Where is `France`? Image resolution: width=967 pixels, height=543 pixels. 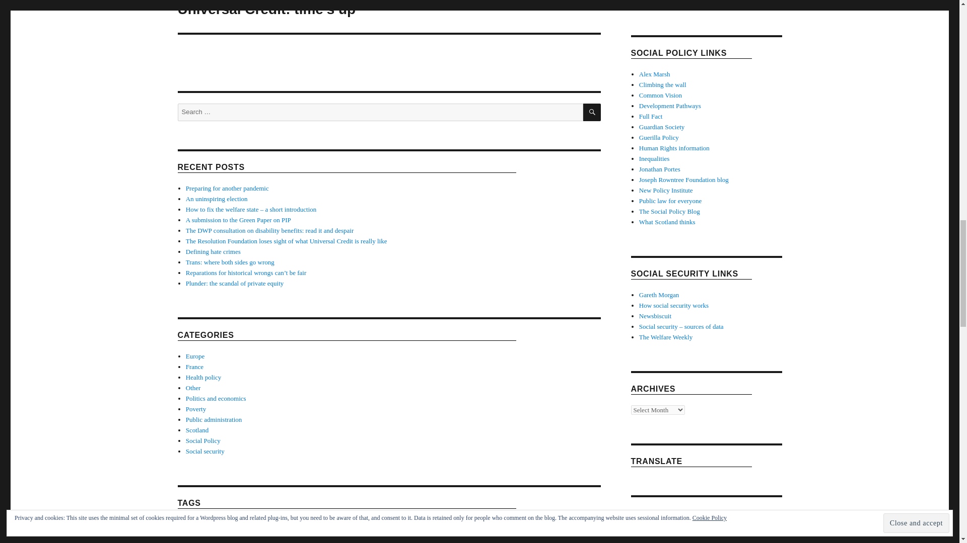 France is located at coordinates (194, 367).